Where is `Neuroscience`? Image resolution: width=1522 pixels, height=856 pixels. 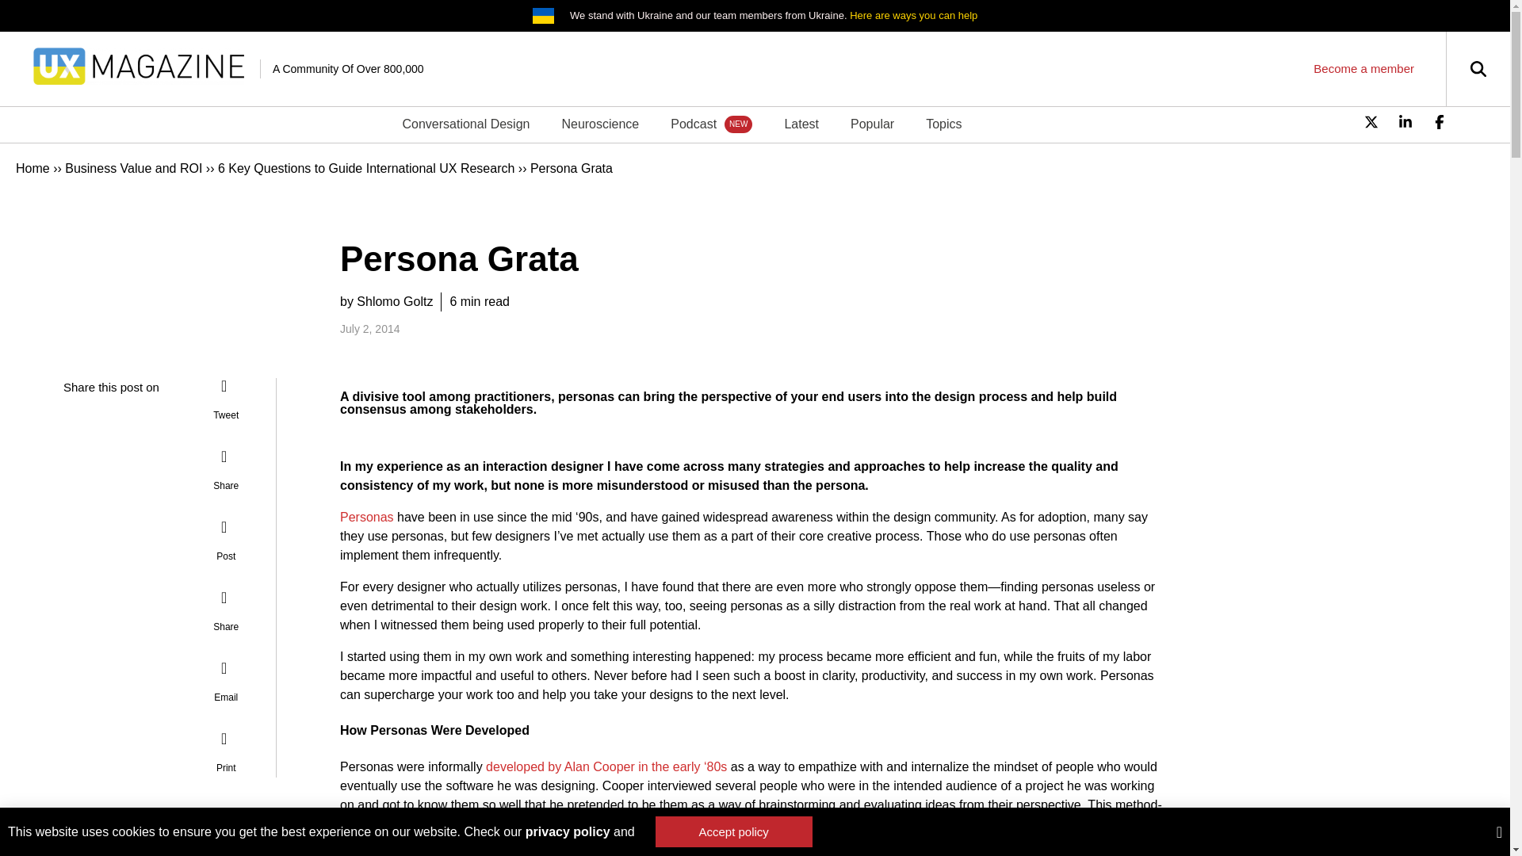 Neuroscience is located at coordinates (599, 124).